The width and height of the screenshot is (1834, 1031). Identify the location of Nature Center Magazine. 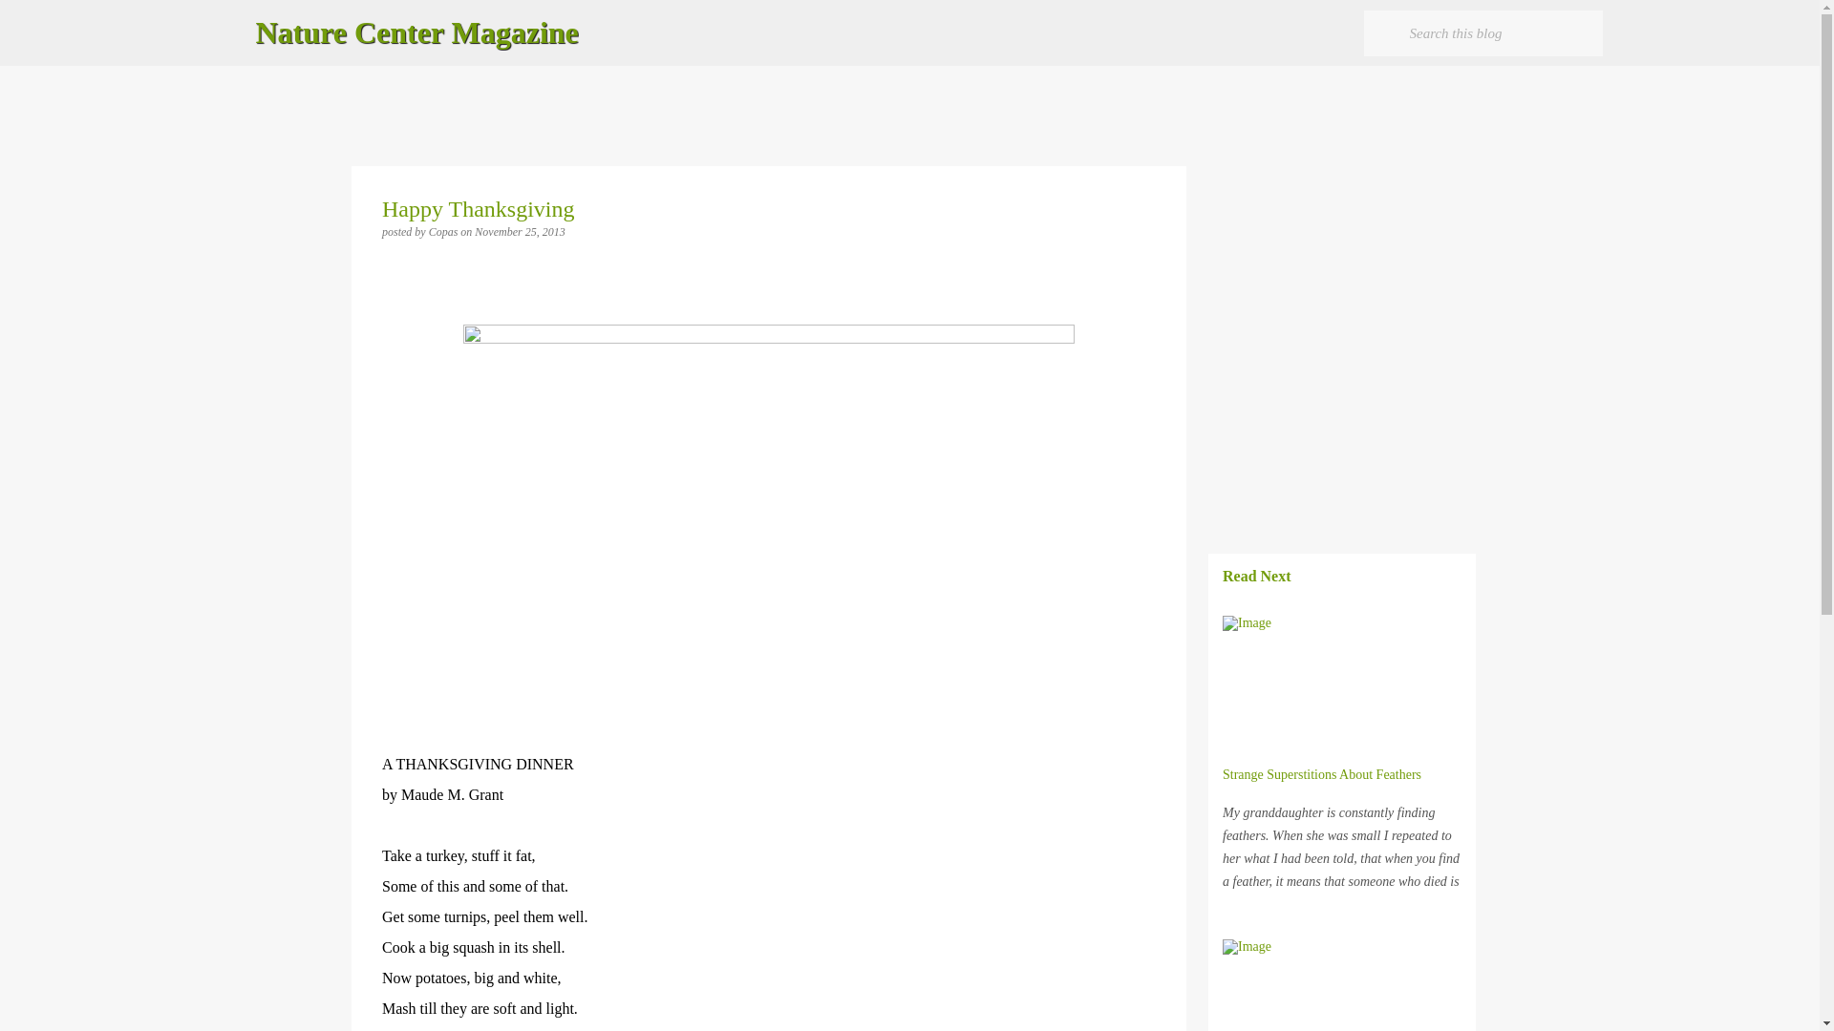
(417, 32).